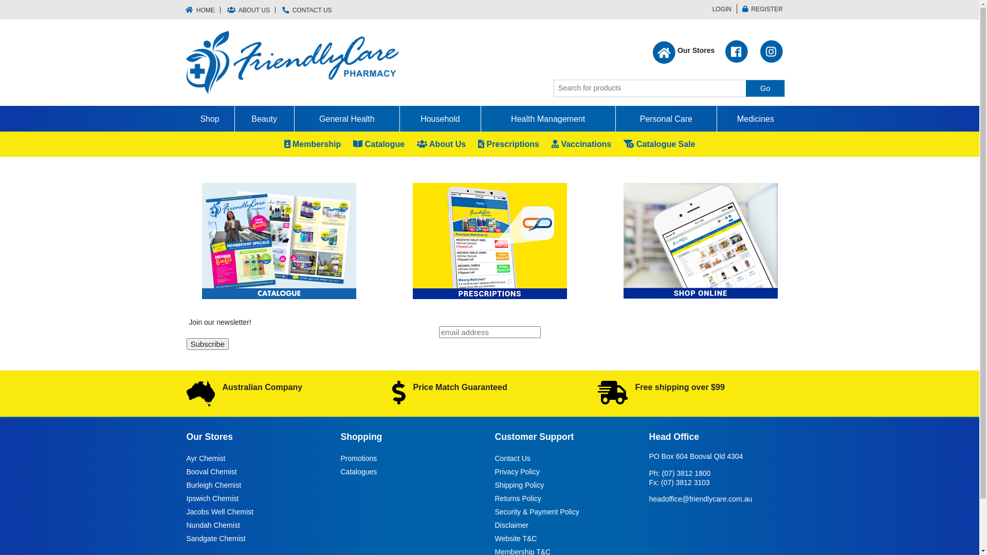  What do you see at coordinates (211, 472) in the screenshot?
I see `Booval Chemist` at bounding box center [211, 472].